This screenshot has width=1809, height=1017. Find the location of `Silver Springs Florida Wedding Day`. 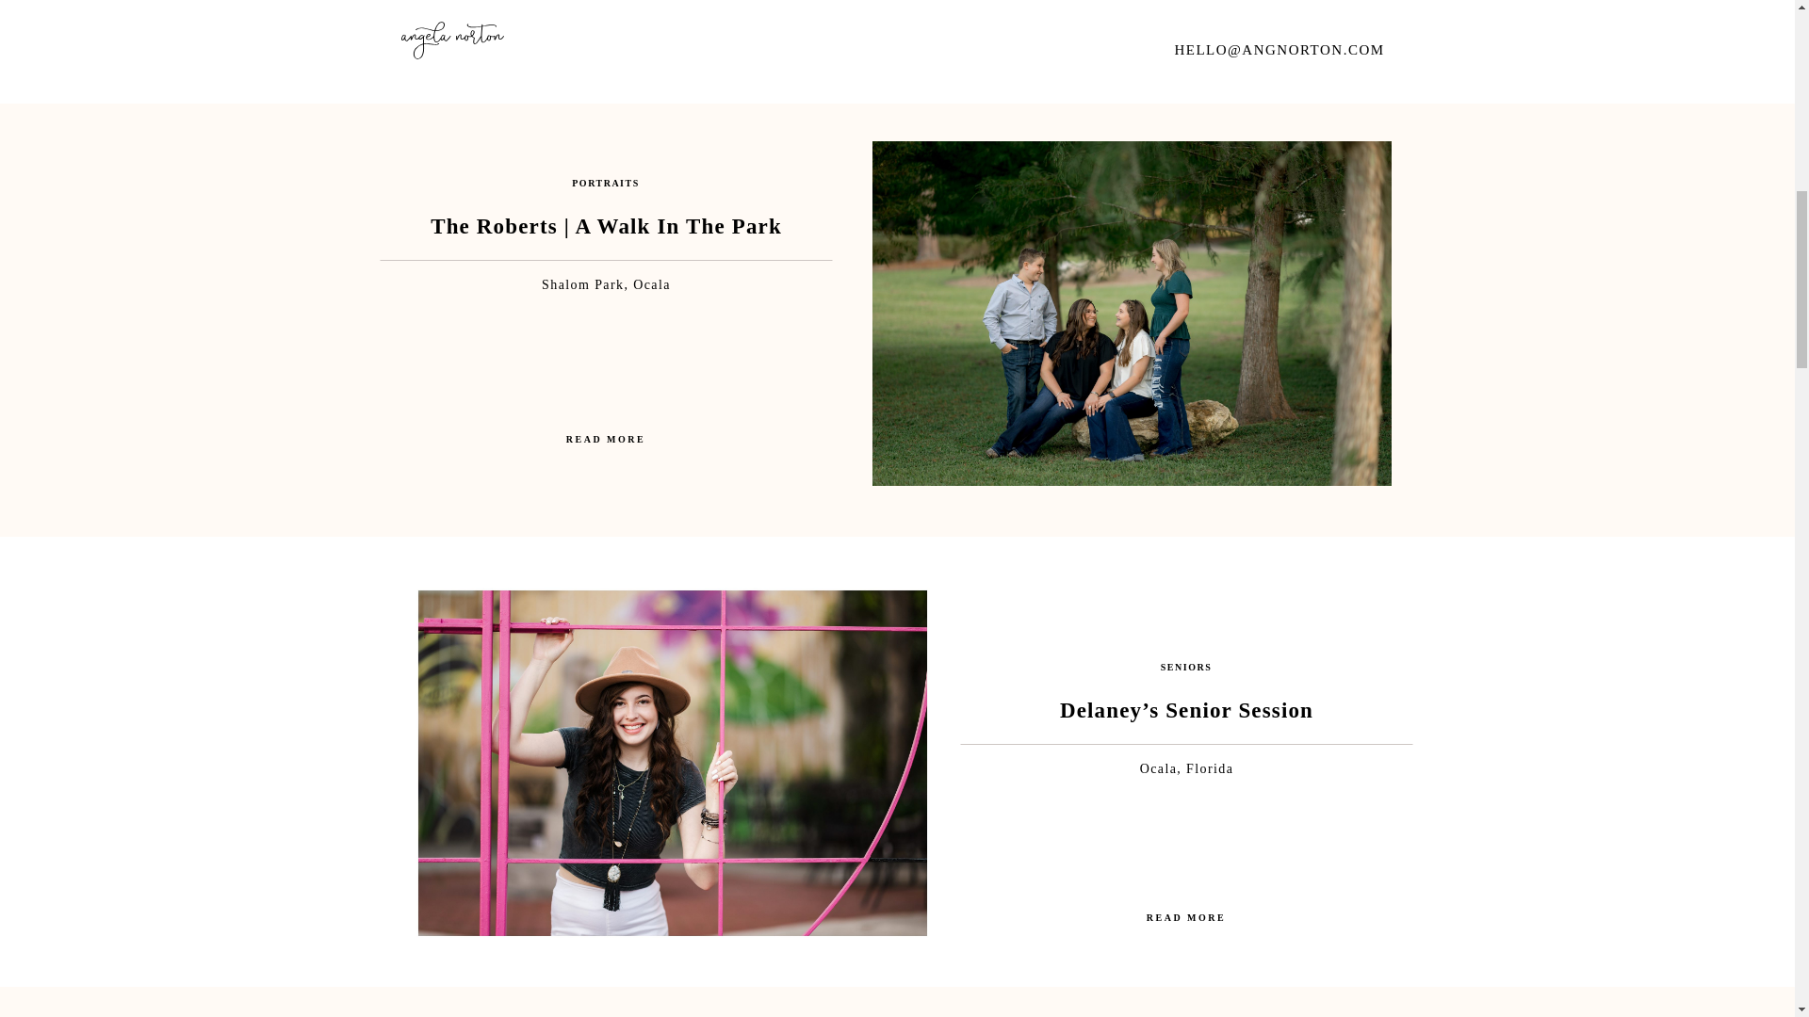

Silver Springs Florida Wedding Day is located at coordinates (671, 29).